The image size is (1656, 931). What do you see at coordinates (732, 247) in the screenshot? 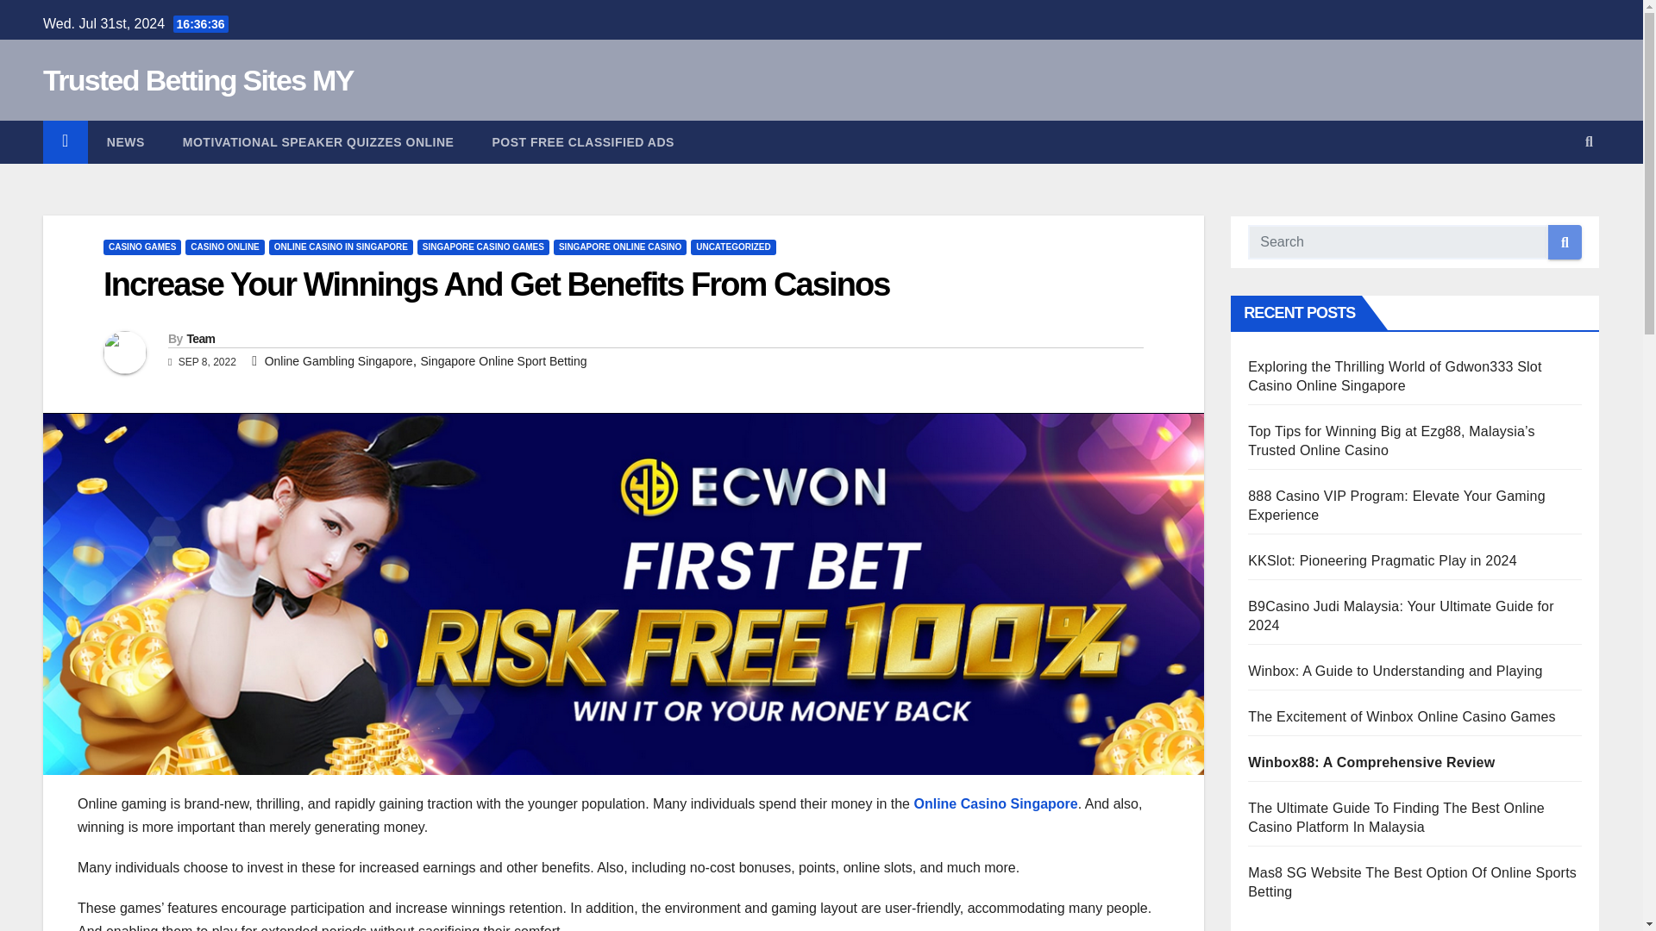
I see `UNCATEGORIZED` at bounding box center [732, 247].